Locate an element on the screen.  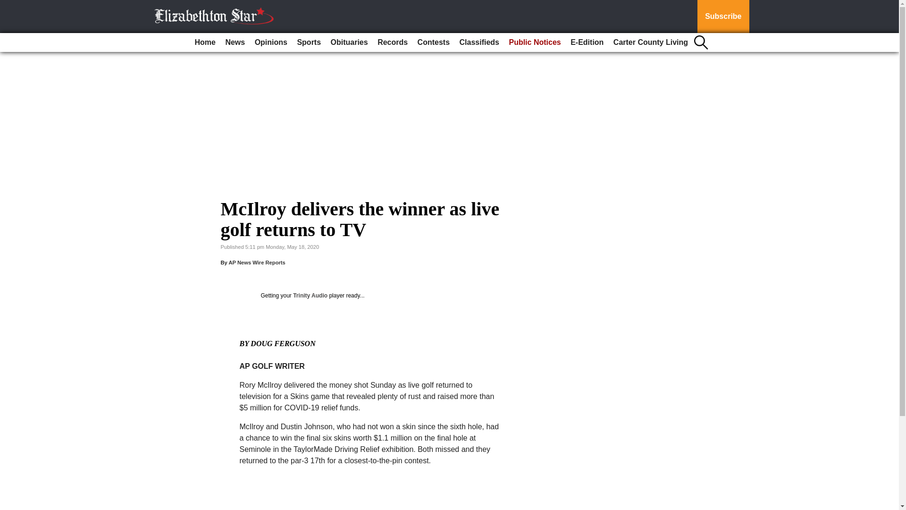
Go is located at coordinates (8, 6).